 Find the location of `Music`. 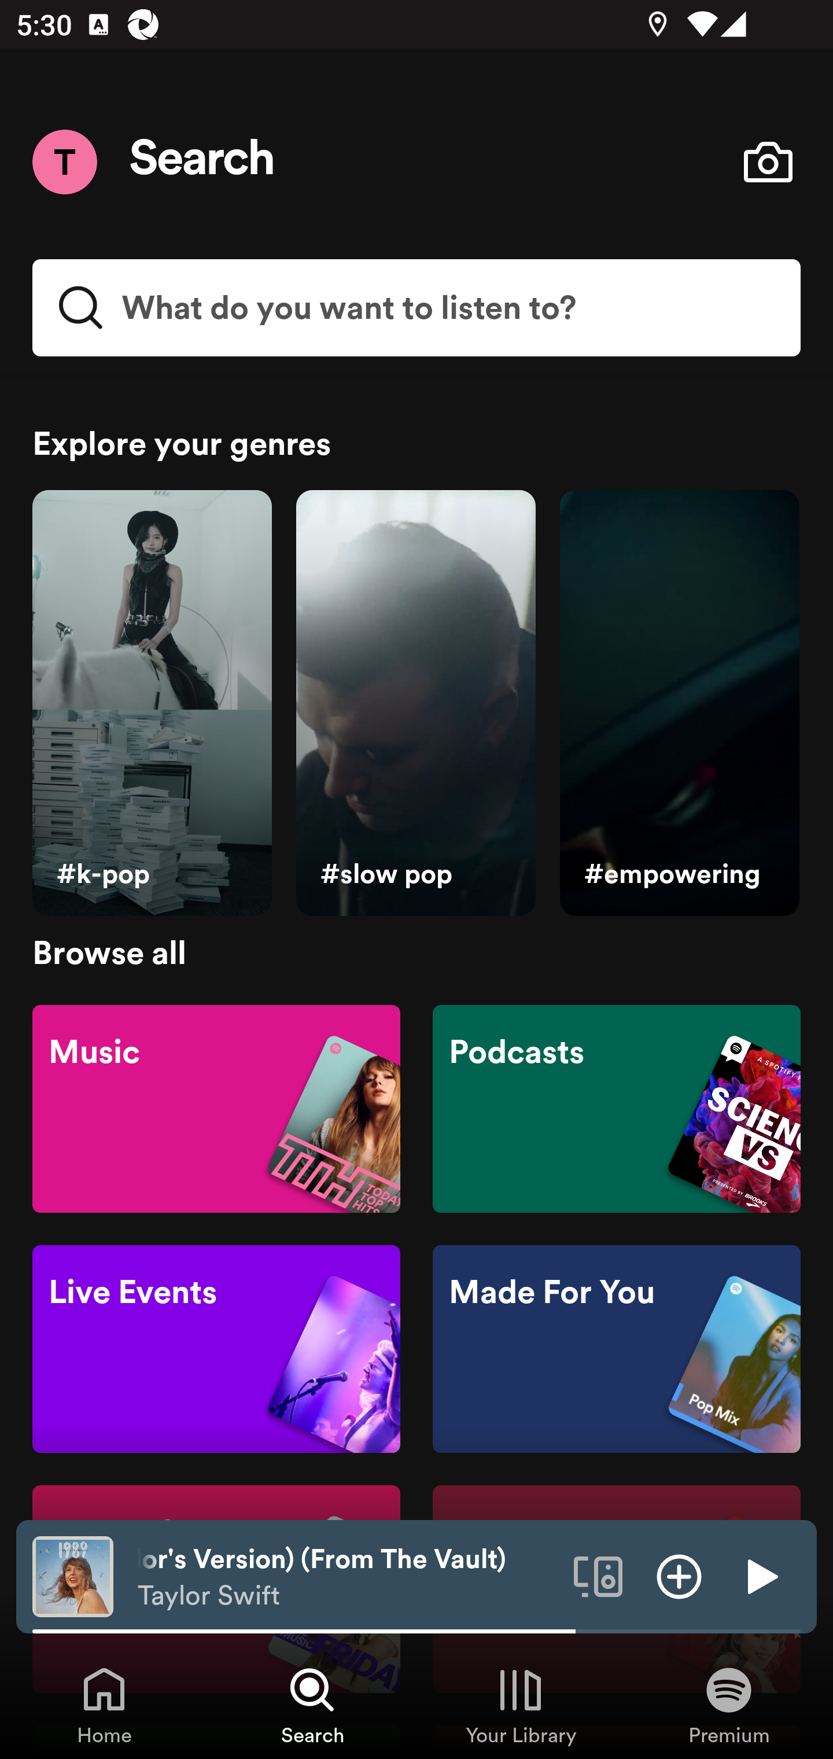

Music is located at coordinates (216, 1107).